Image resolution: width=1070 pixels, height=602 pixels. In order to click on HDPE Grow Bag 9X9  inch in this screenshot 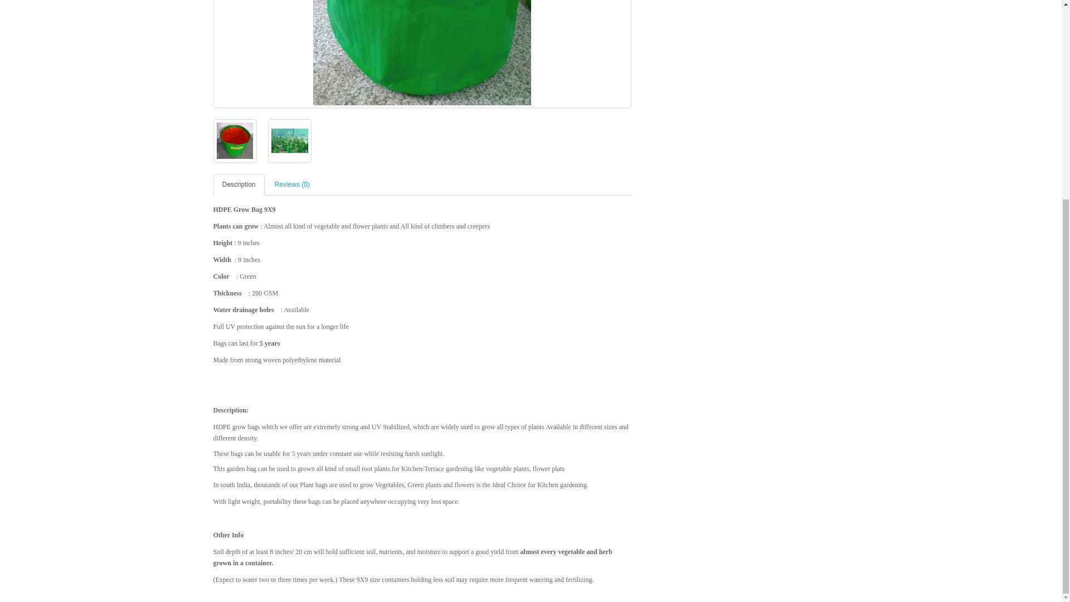, I will do `click(235, 140)`.